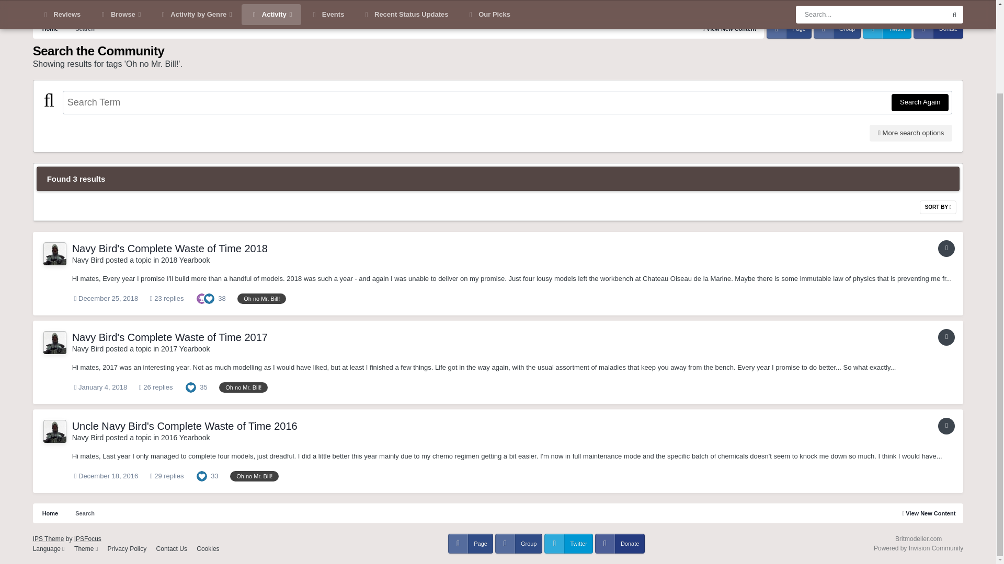 The image size is (1004, 564). What do you see at coordinates (405, 5) in the screenshot?
I see `Recent Status Updates` at bounding box center [405, 5].